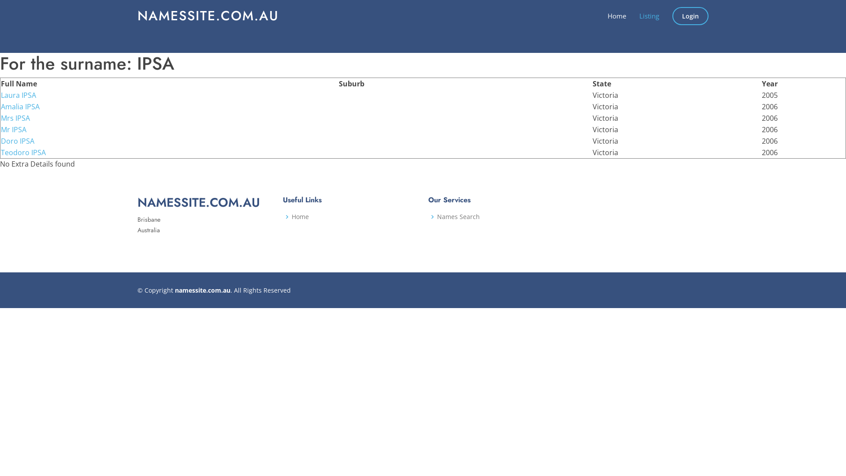 Image resolution: width=846 pixels, height=476 pixels. I want to click on Home, so click(301, 217).